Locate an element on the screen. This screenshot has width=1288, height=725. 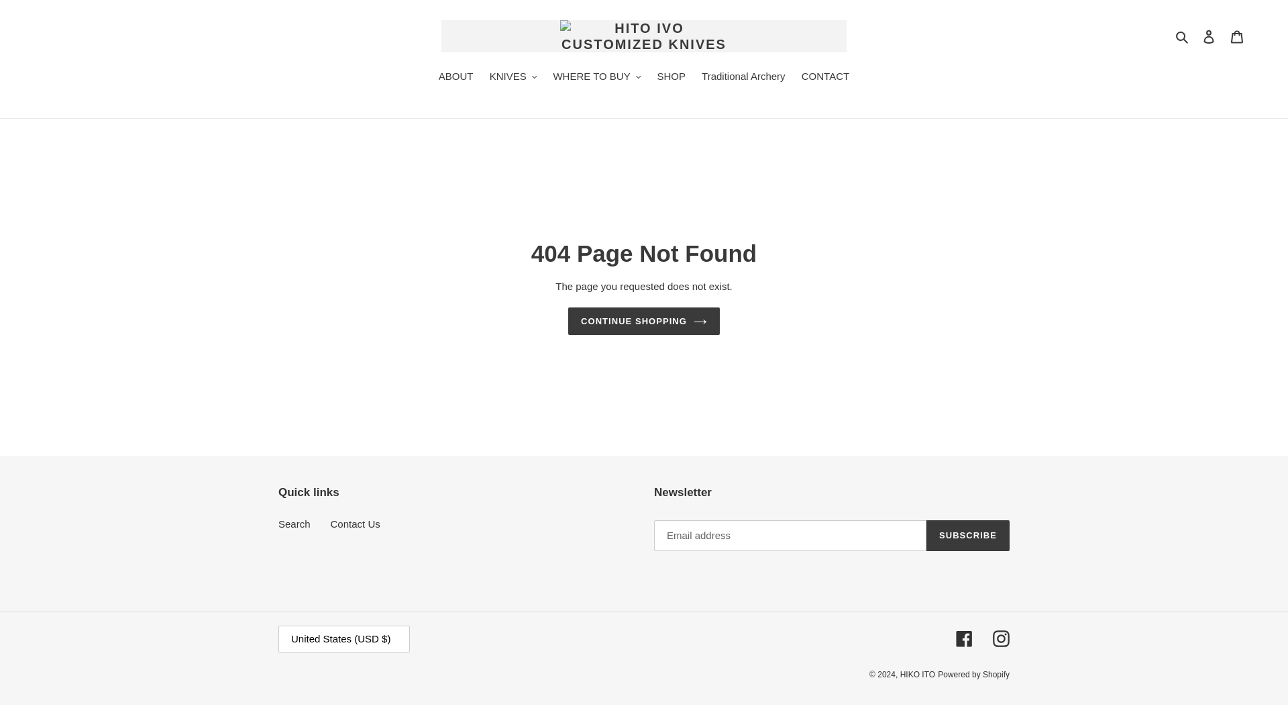
Traditional Archery is located at coordinates (743, 77).